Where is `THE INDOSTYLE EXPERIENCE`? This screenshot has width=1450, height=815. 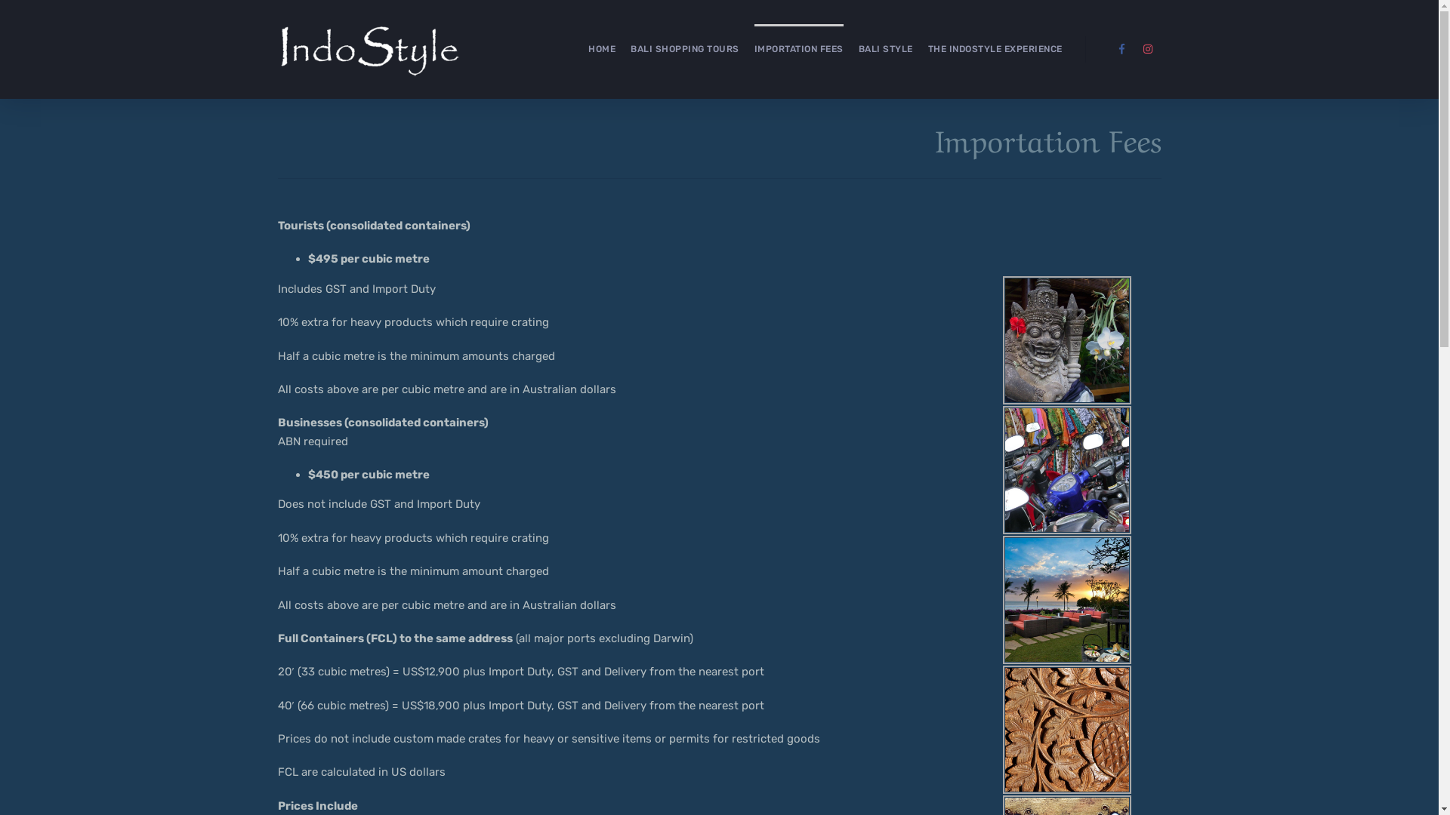 THE INDOSTYLE EXPERIENCE is located at coordinates (995, 50).